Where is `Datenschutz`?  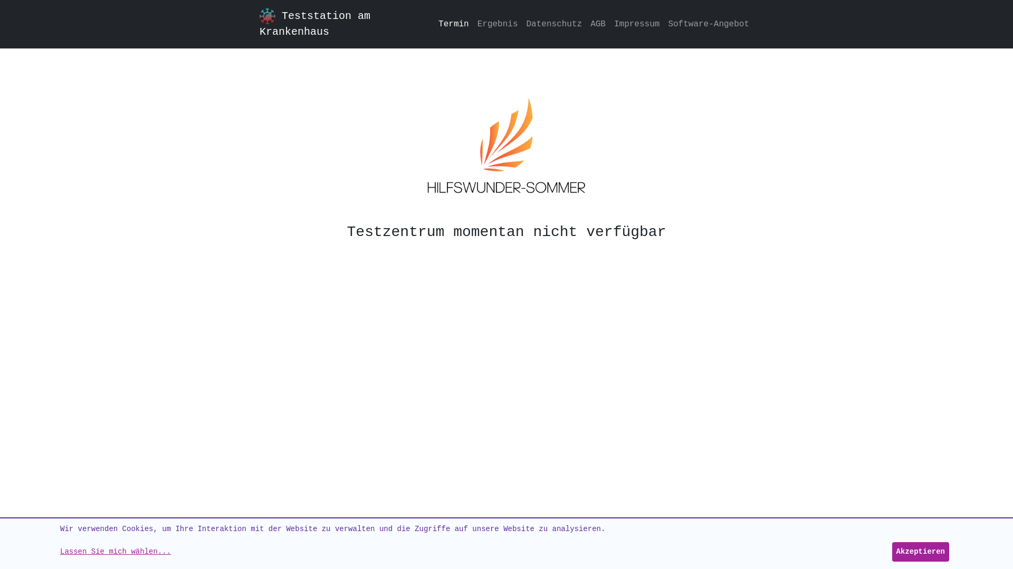
Datenschutz is located at coordinates (555, 24).